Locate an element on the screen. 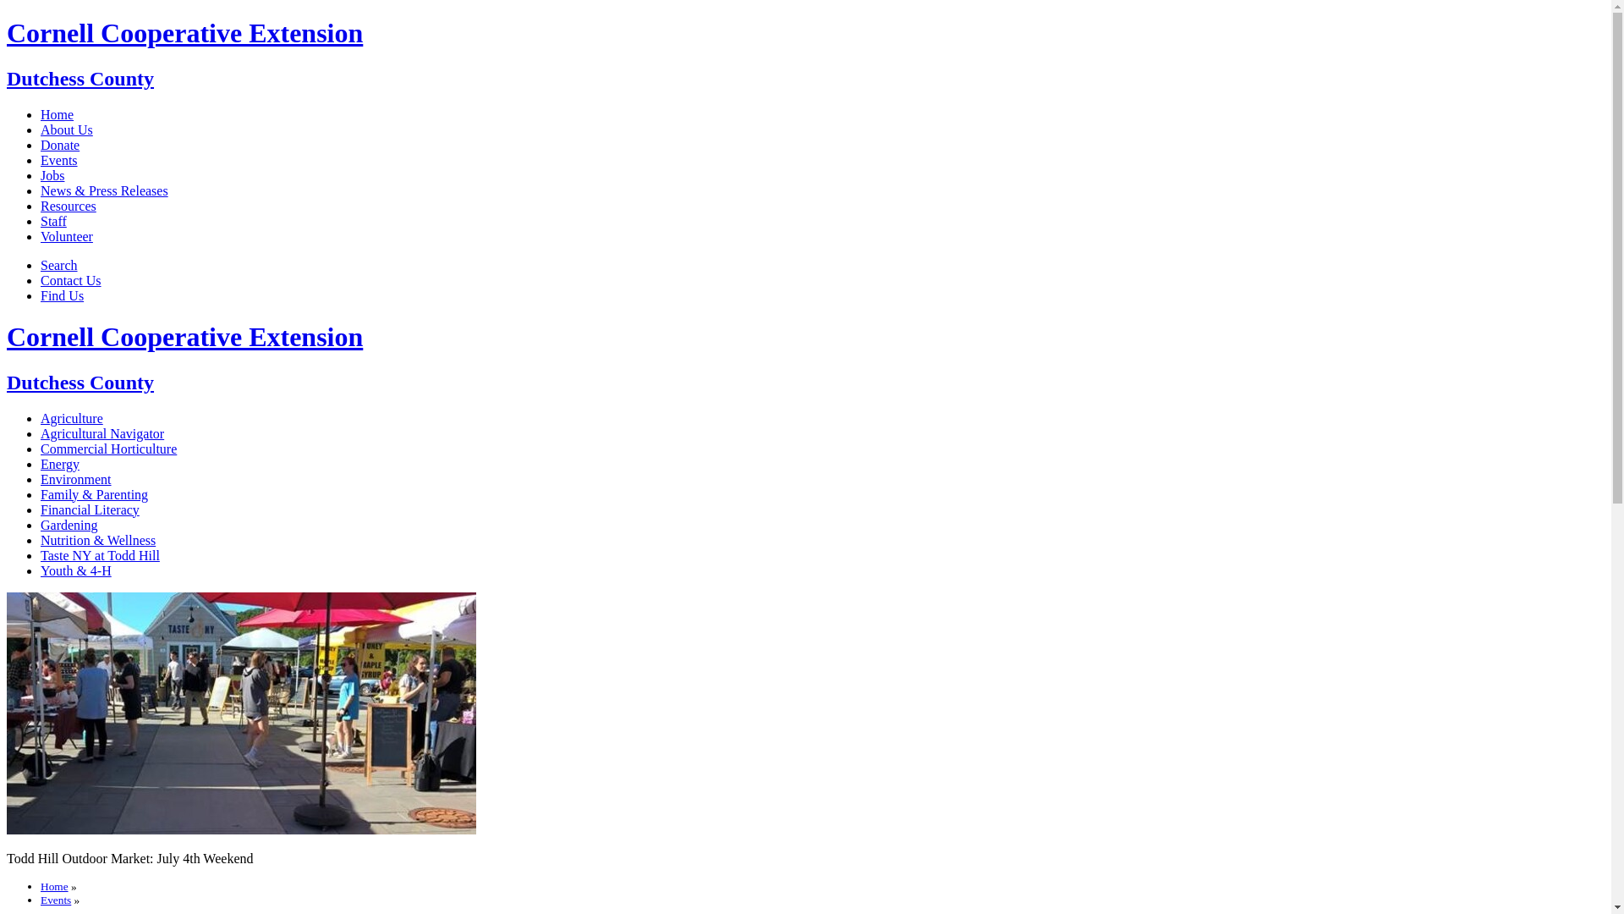 The width and height of the screenshot is (1624, 914). Environment is located at coordinates (76, 479).